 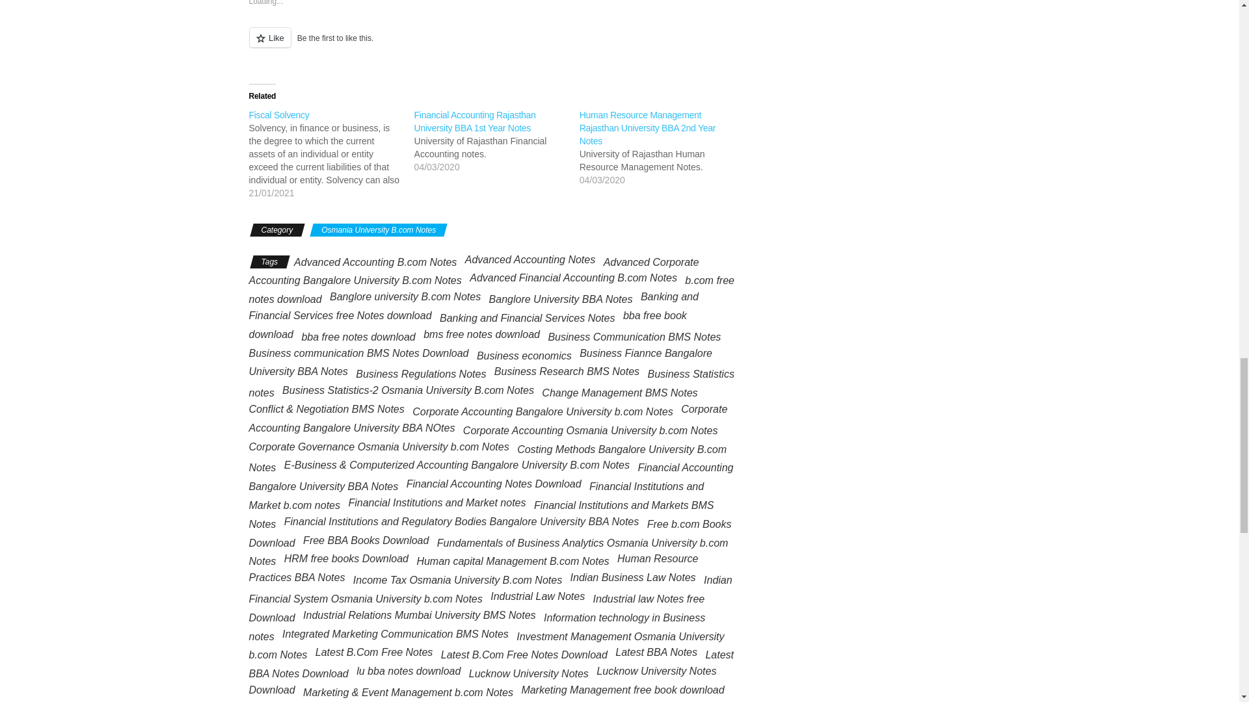 I want to click on Fiscal Solvency, so click(x=278, y=114).